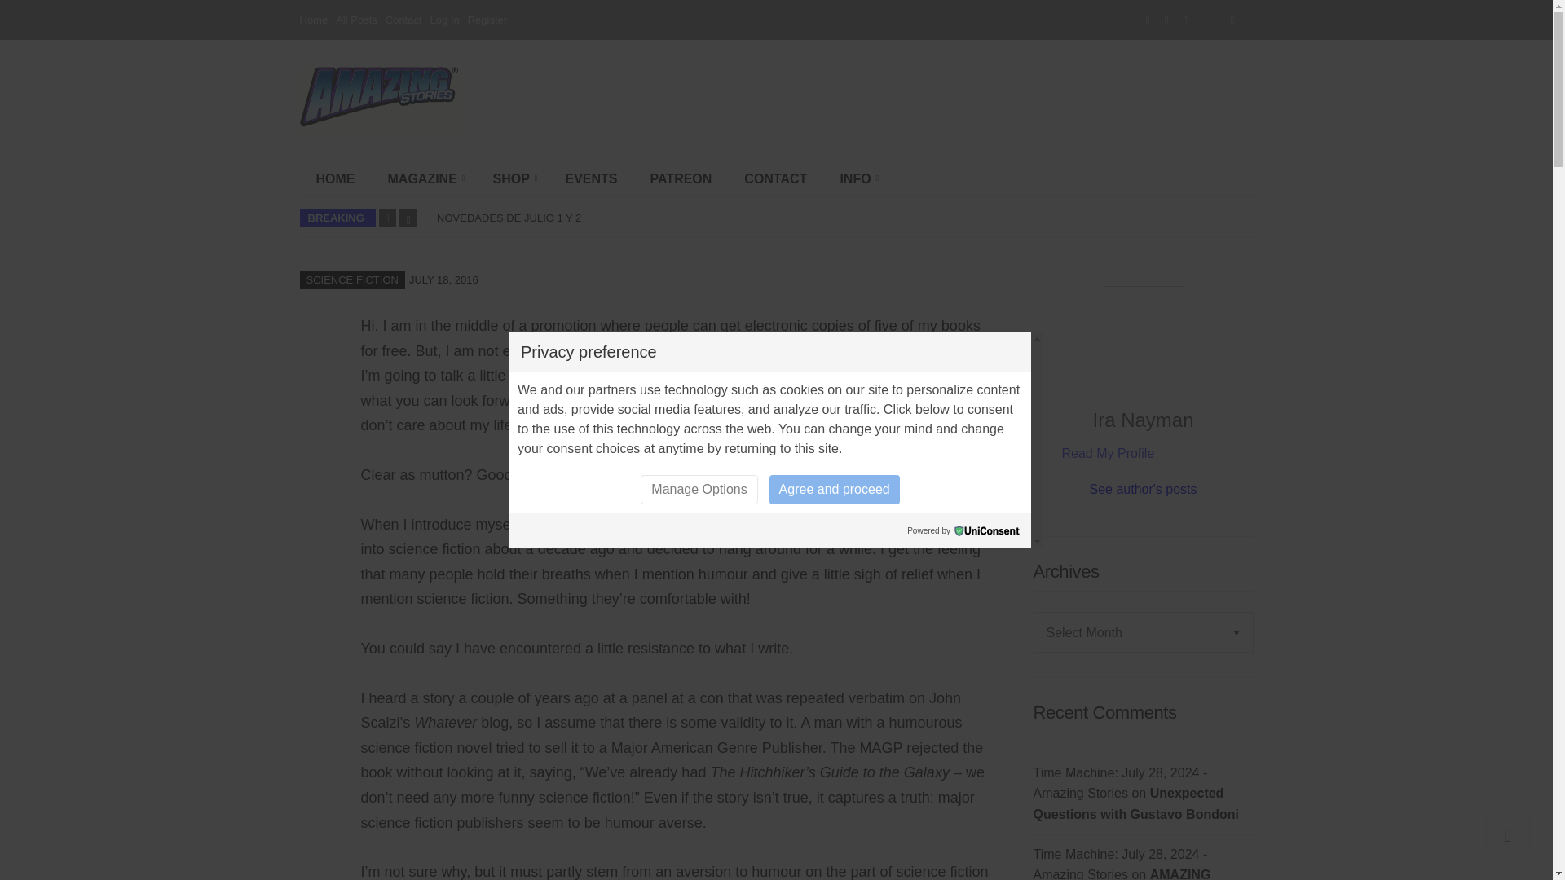 The image size is (1565, 880). I want to click on GDPR CMP - Cookie Consent Manager, so click(987, 530).